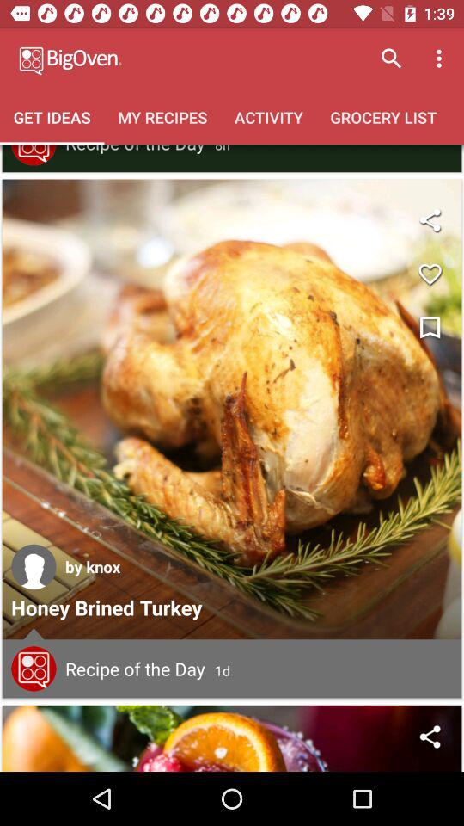 This screenshot has width=464, height=826. What do you see at coordinates (430, 737) in the screenshot?
I see `share recipe link` at bounding box center [430, 737].